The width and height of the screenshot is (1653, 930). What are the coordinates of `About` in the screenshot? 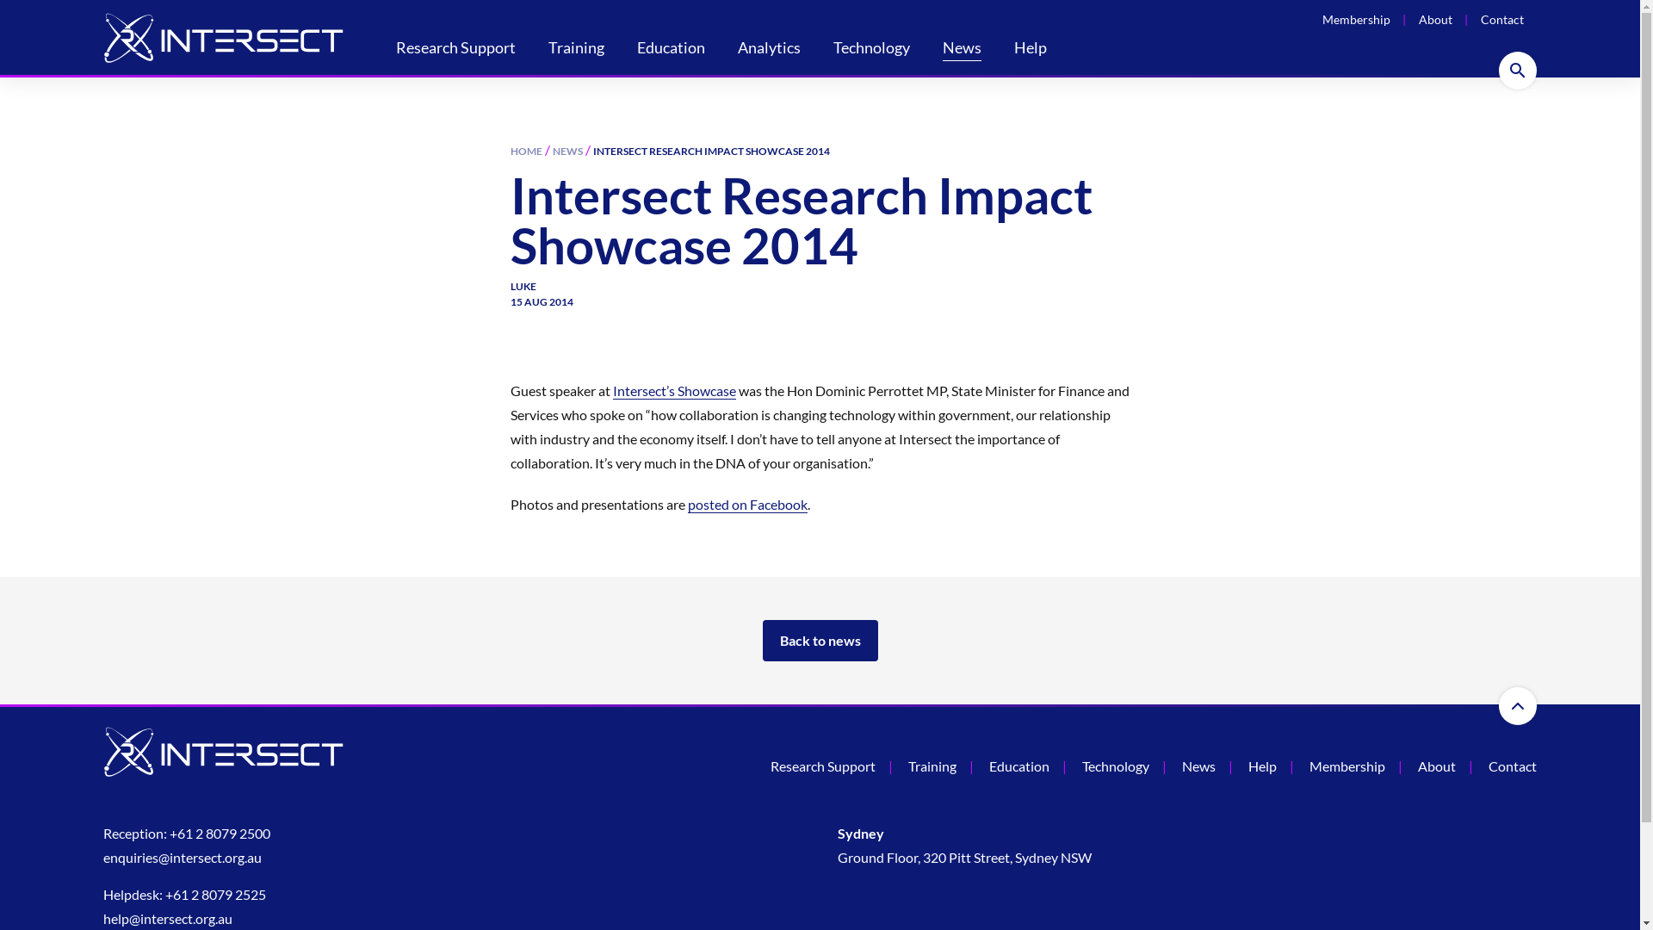 It's located at (1437, 766).